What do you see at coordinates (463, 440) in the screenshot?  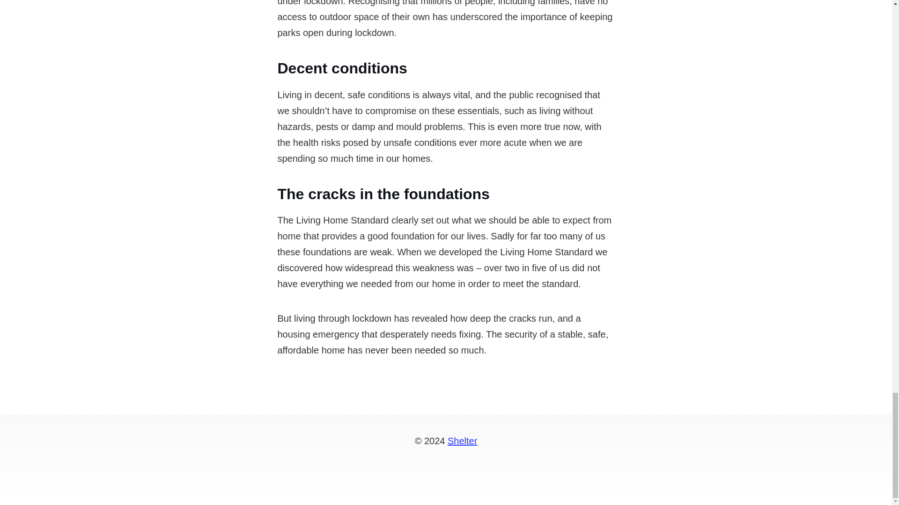 I see `Shelter` at bounding box center [463, 440].